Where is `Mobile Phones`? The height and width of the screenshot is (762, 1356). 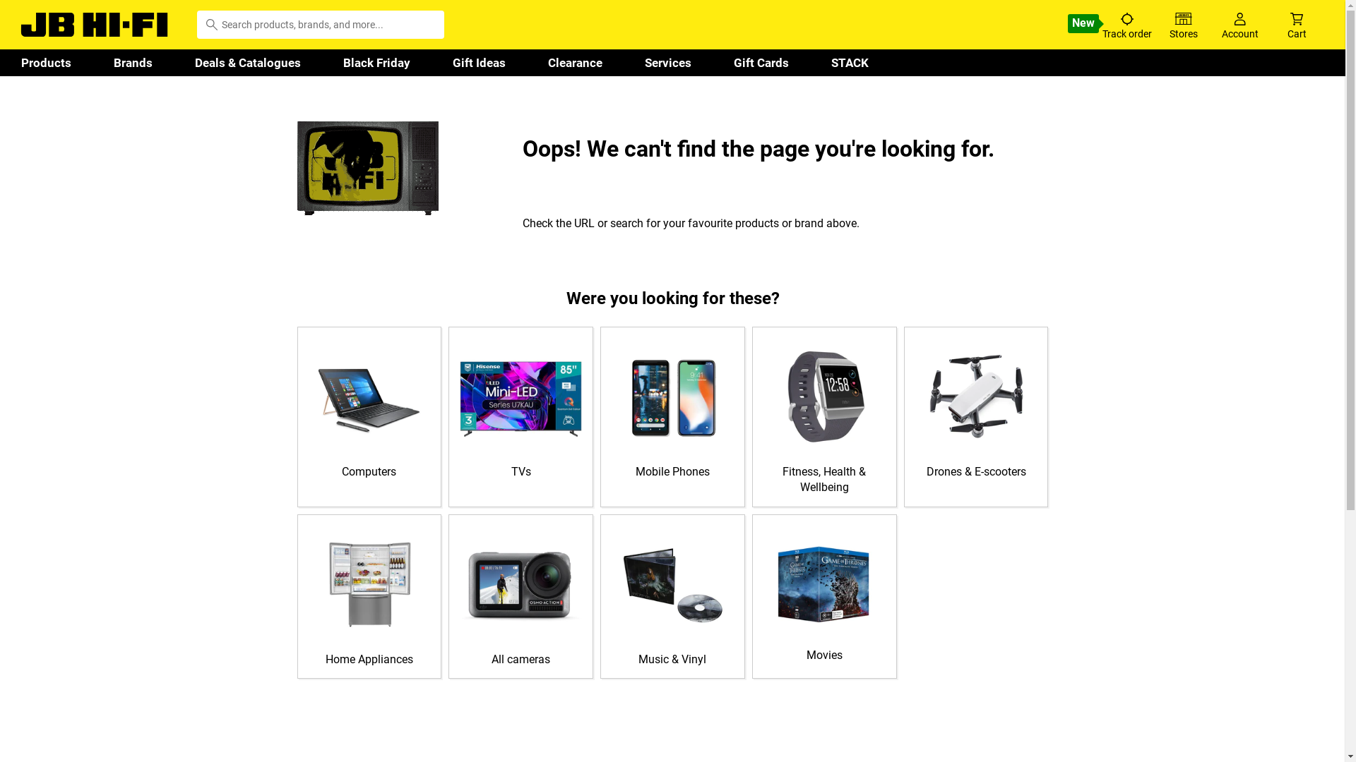 Mobile Phones is located at coordinates (672, 409).